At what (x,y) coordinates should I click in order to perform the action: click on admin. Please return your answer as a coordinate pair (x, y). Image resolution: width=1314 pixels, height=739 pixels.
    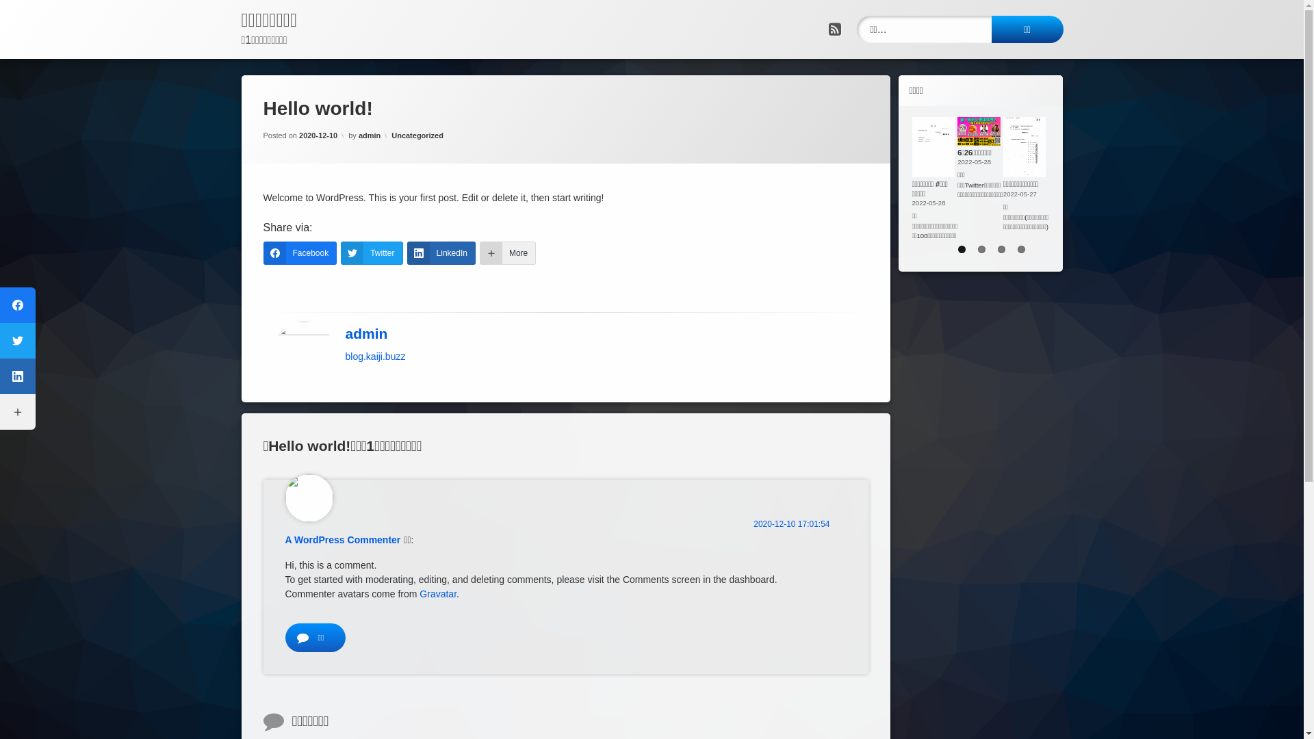
    Looking at the image, I should click on (366, 334).